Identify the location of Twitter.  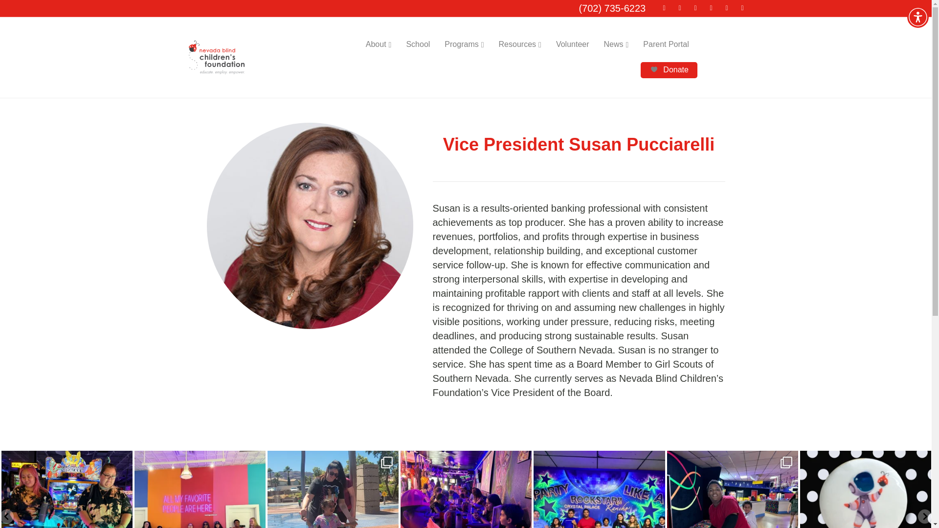
(673, 7).